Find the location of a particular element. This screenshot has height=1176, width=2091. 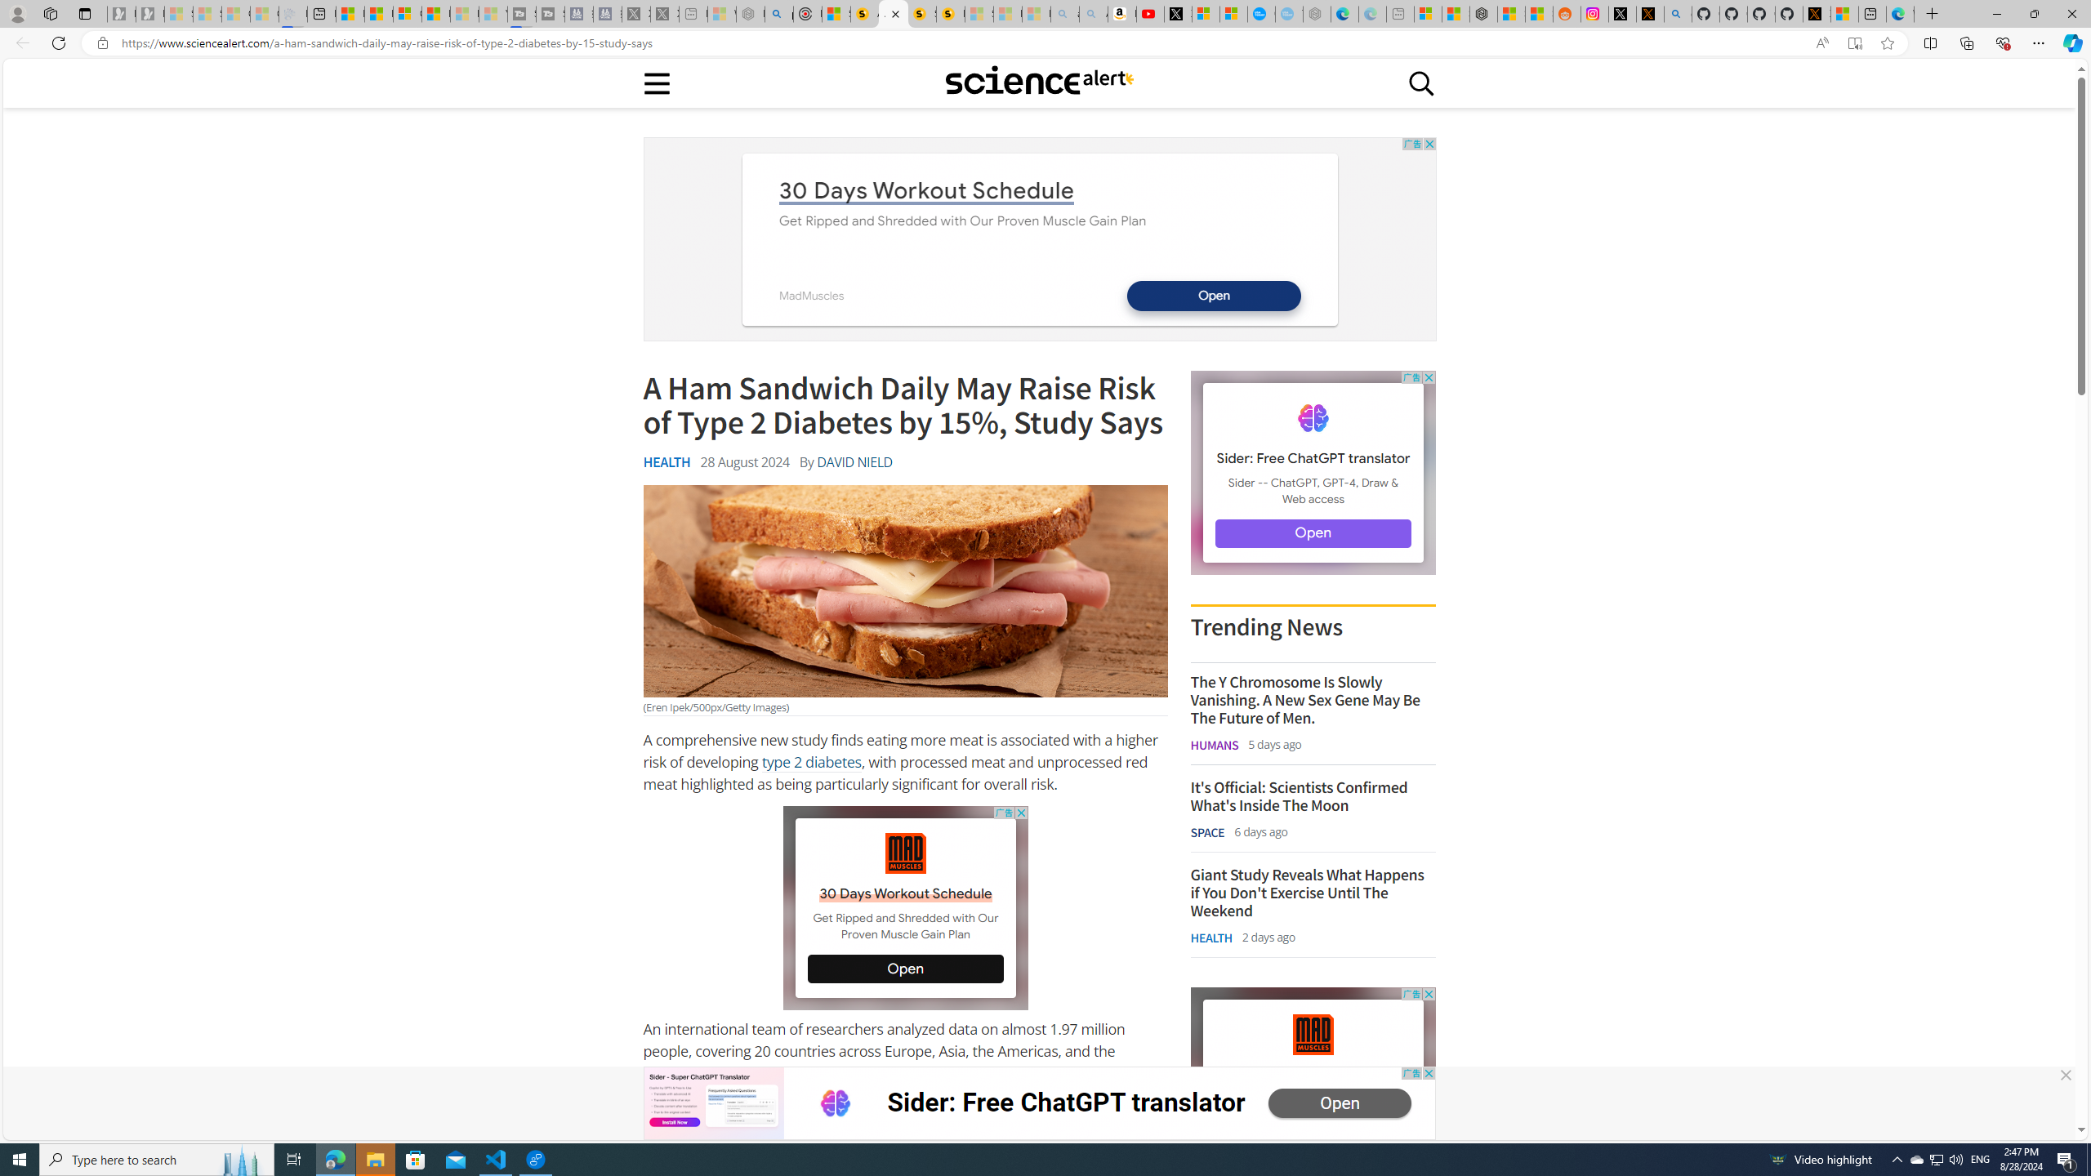

Streaming Coverage | T3 - Sleeping is located at coordinates (521, 14).